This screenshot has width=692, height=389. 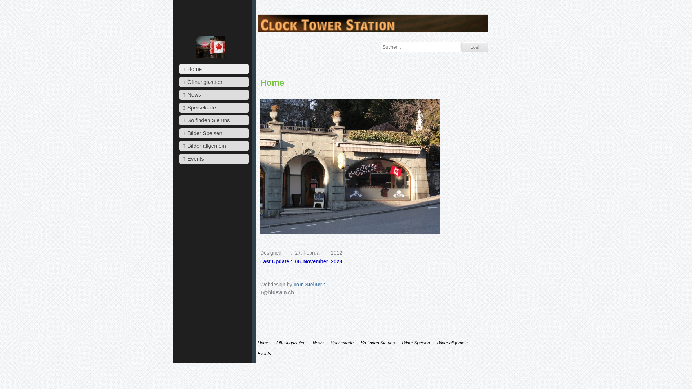 What do you see at coordinates (318, 343) in the screenshot?
I see `News` at bounding box center [318, 343].